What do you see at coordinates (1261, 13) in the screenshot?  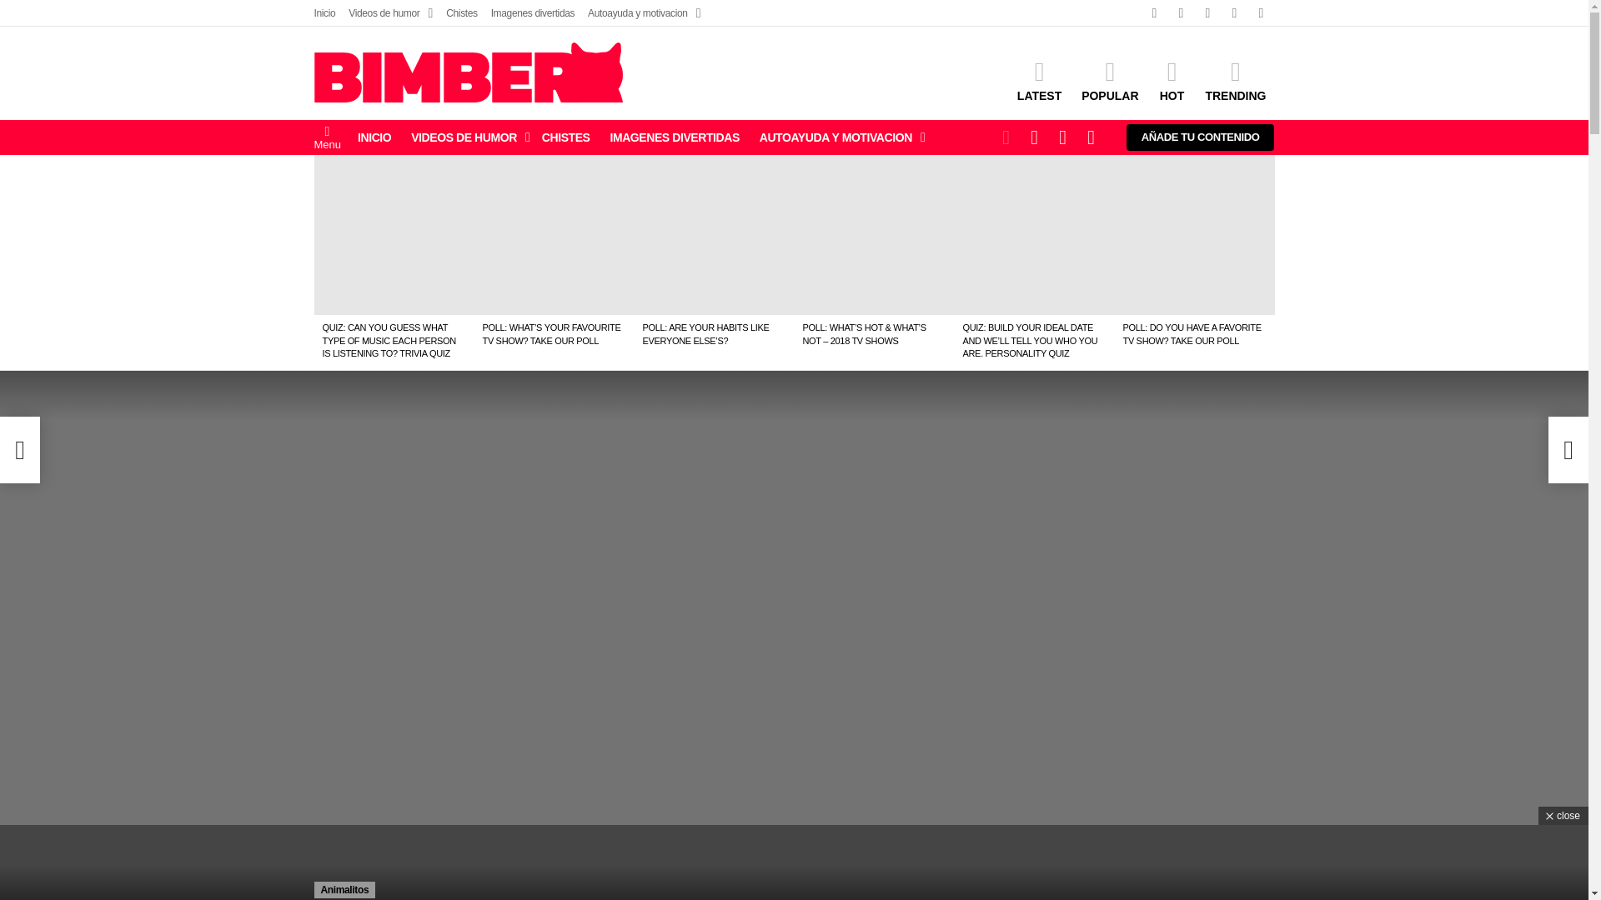 I see `youtube` at bounding box center [1261, 13].